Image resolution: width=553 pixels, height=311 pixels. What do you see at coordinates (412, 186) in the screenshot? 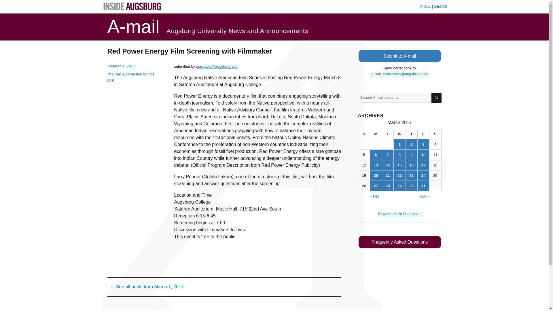
I see `30` at bounding box center [412, 186].